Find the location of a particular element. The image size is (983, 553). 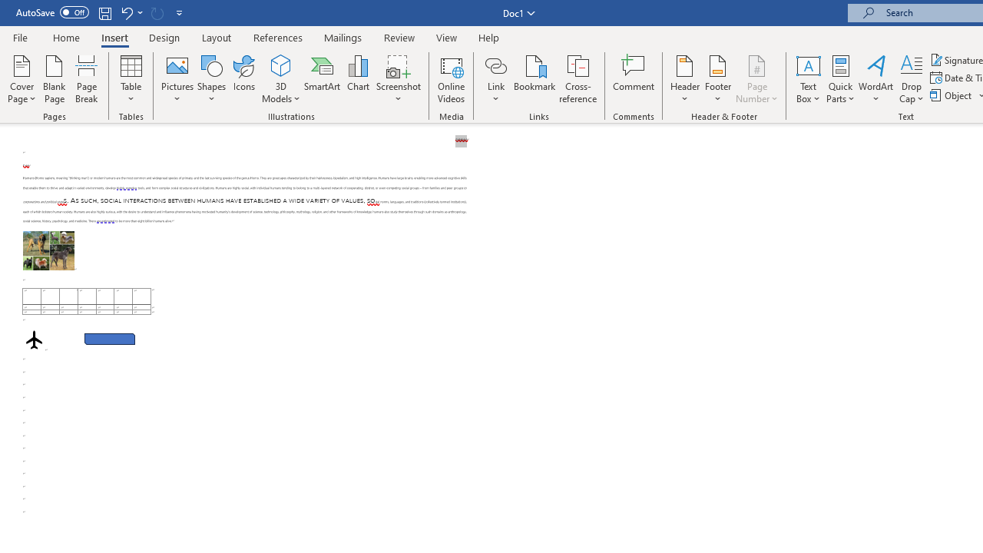

3D Models is located at coordinates (281, 65).